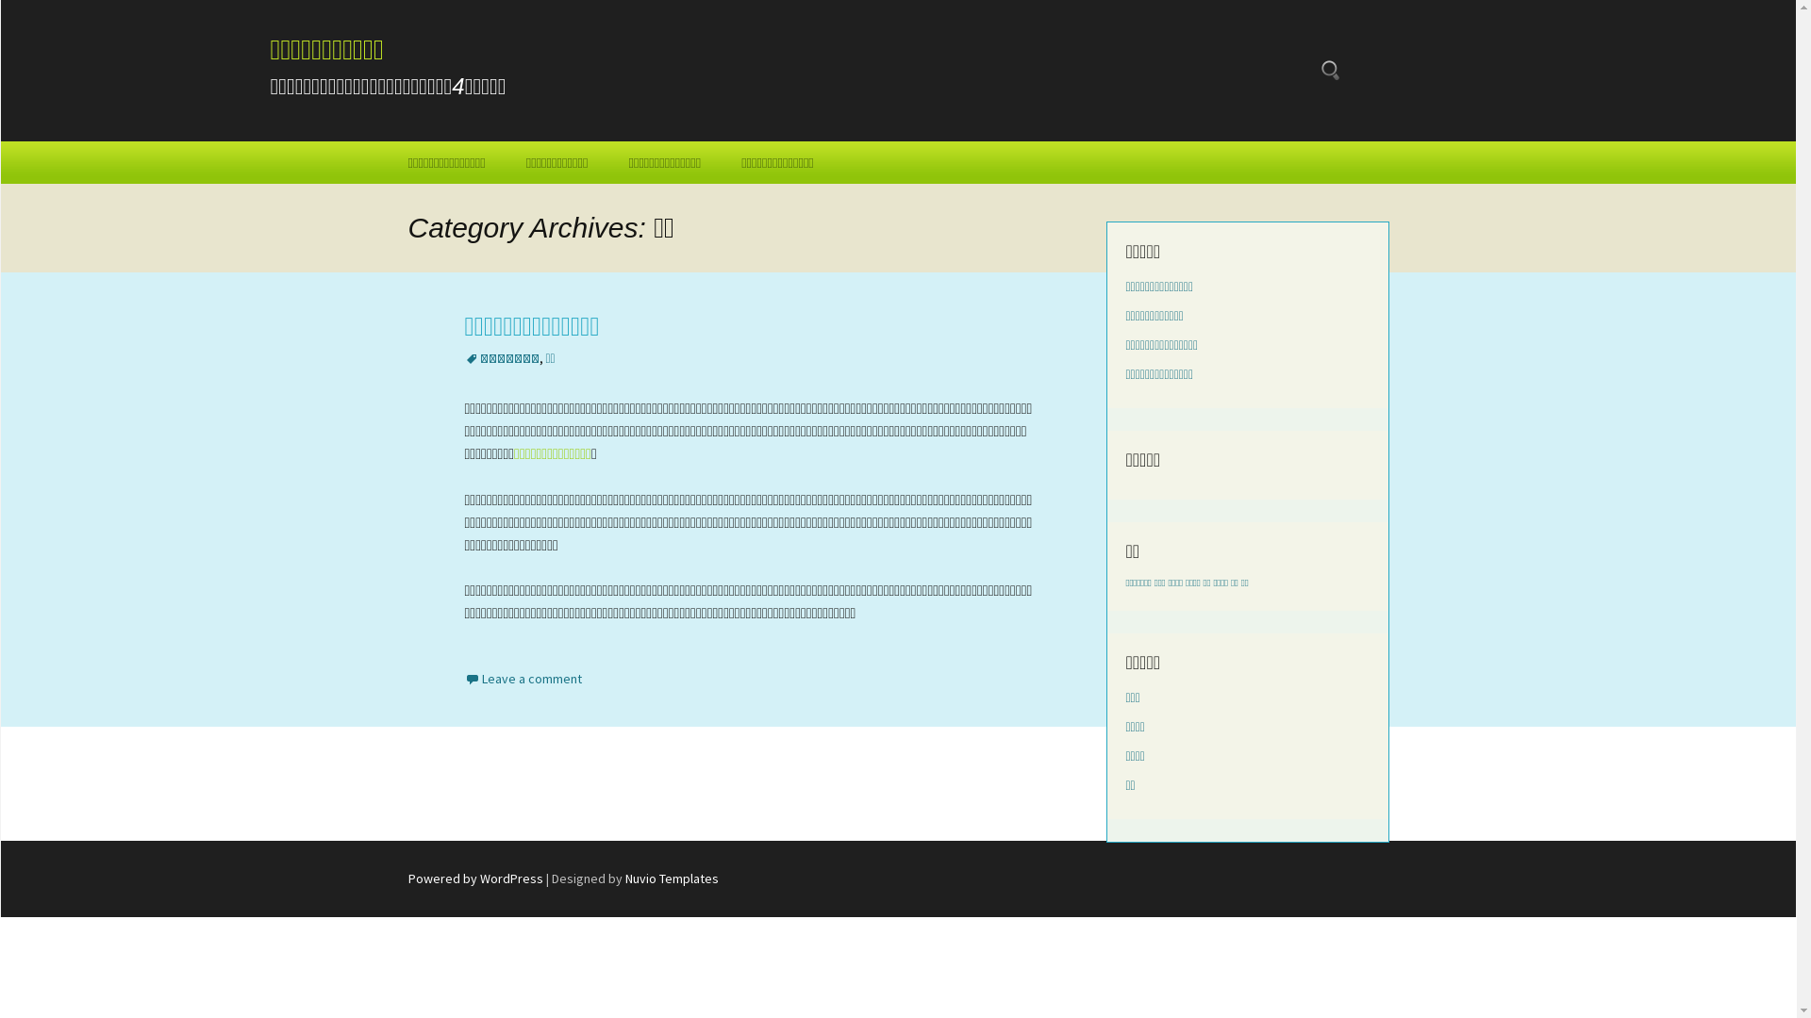 This screenshot has width=1811, height=1018. Describe the element at coordinates (523, 679) in the screenshot. I see `Leave a comment` at that location.